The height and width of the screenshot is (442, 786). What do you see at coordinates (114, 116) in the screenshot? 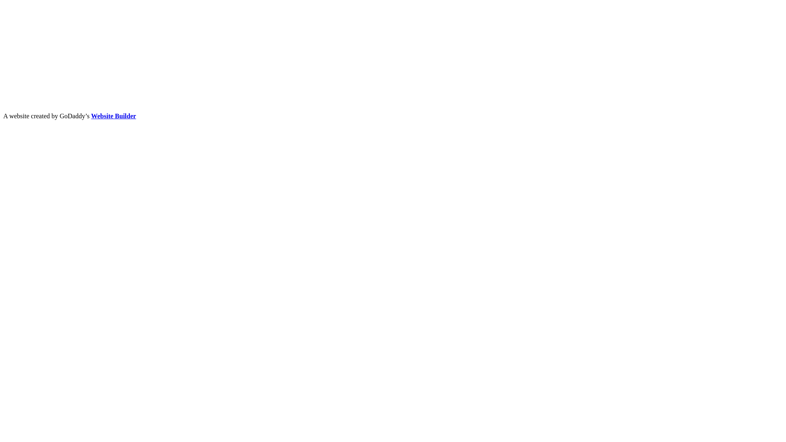
I see `Website Builder` at bounding box center [114, 116].